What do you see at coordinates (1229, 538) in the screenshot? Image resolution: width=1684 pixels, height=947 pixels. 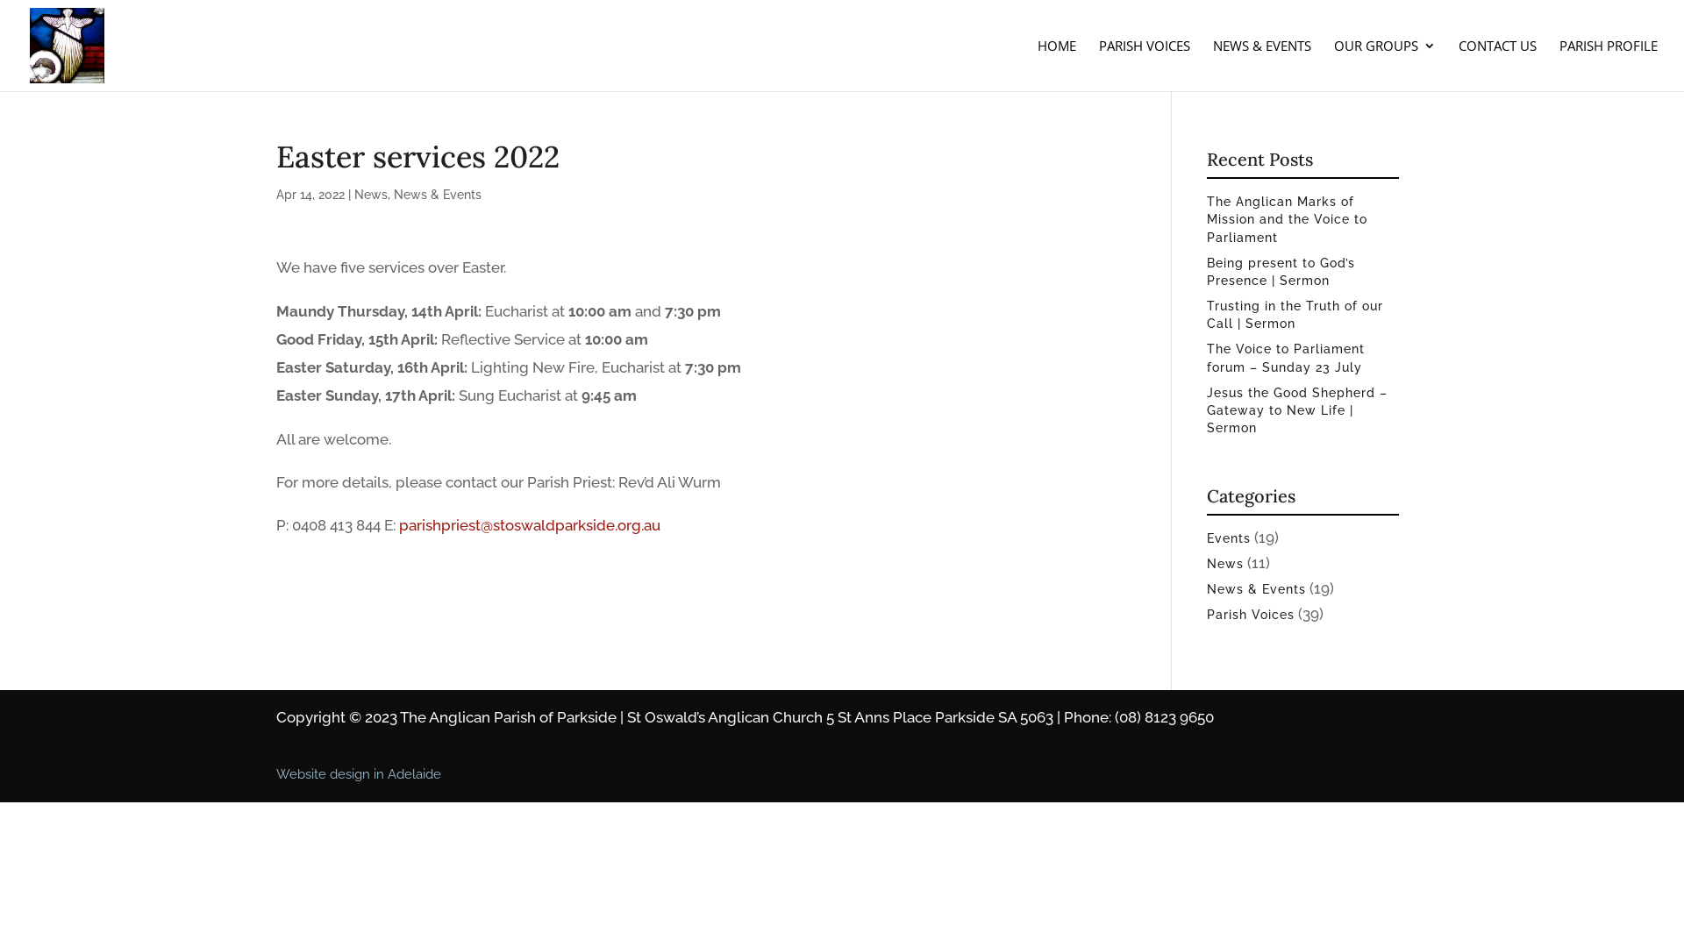 I see `Events` at bounding box center [1229, 538].